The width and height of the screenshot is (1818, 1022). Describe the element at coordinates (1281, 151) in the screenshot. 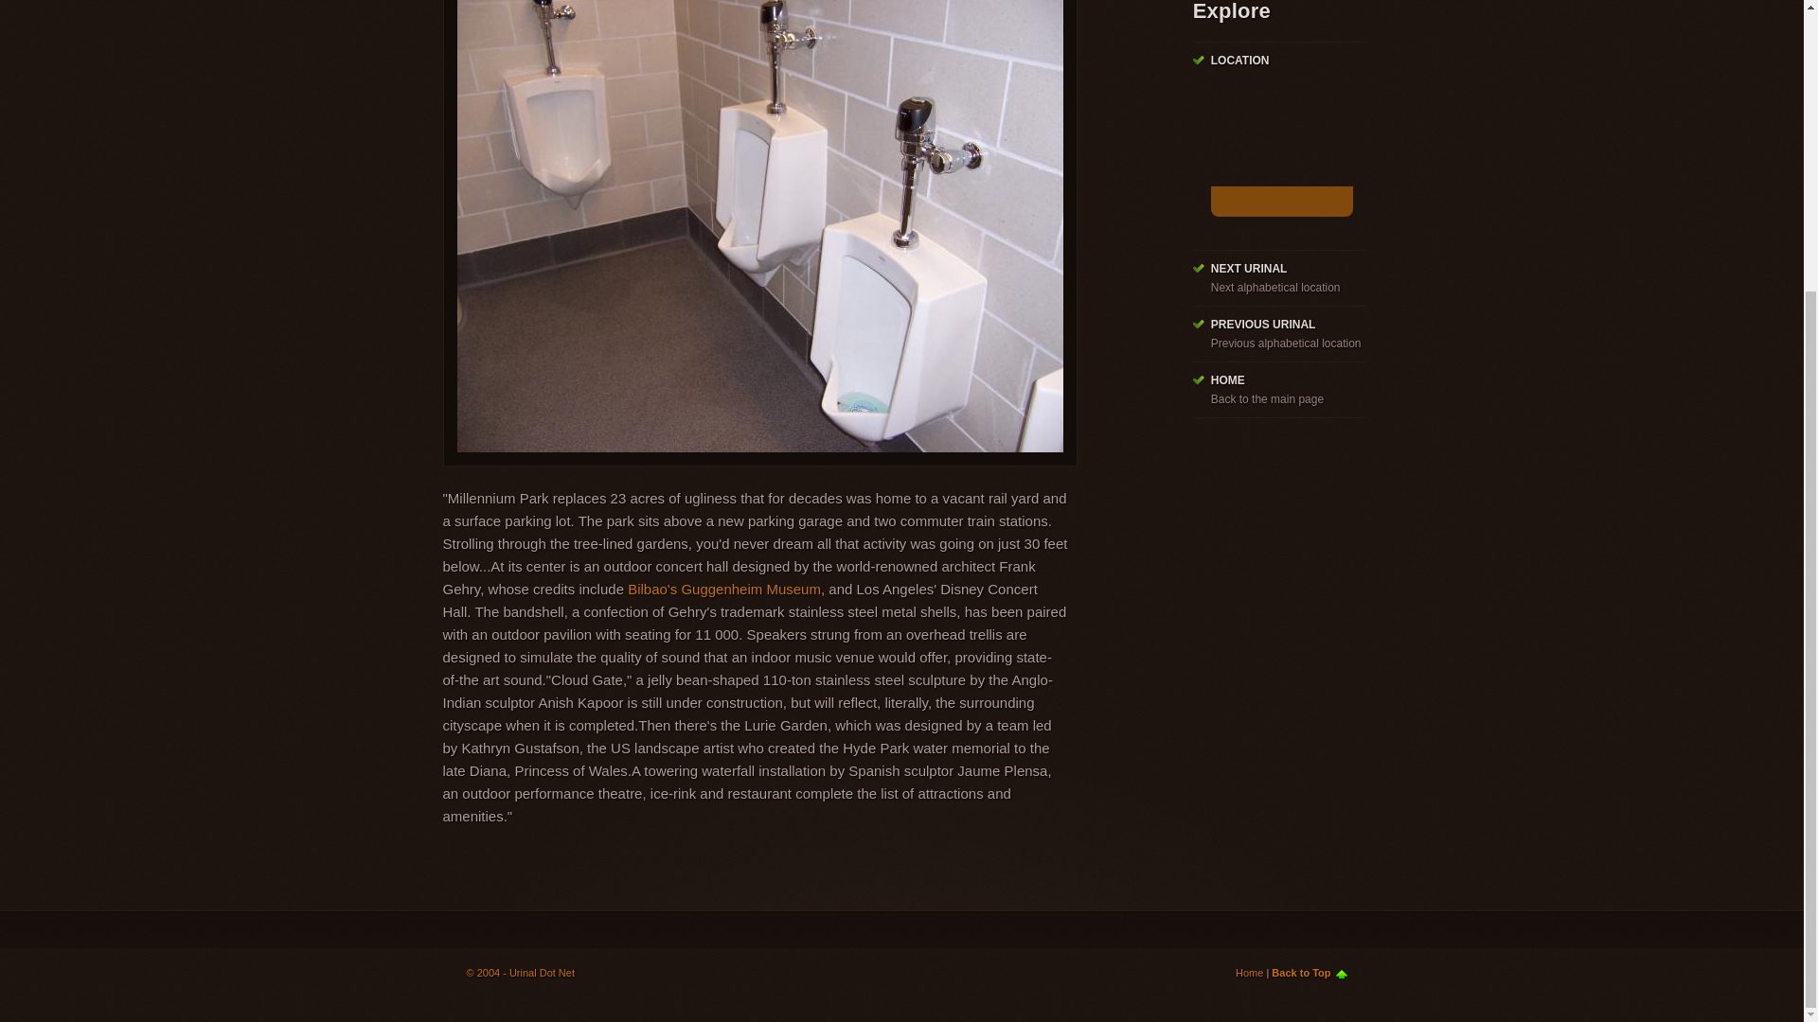

I see `Click for map` at that location.